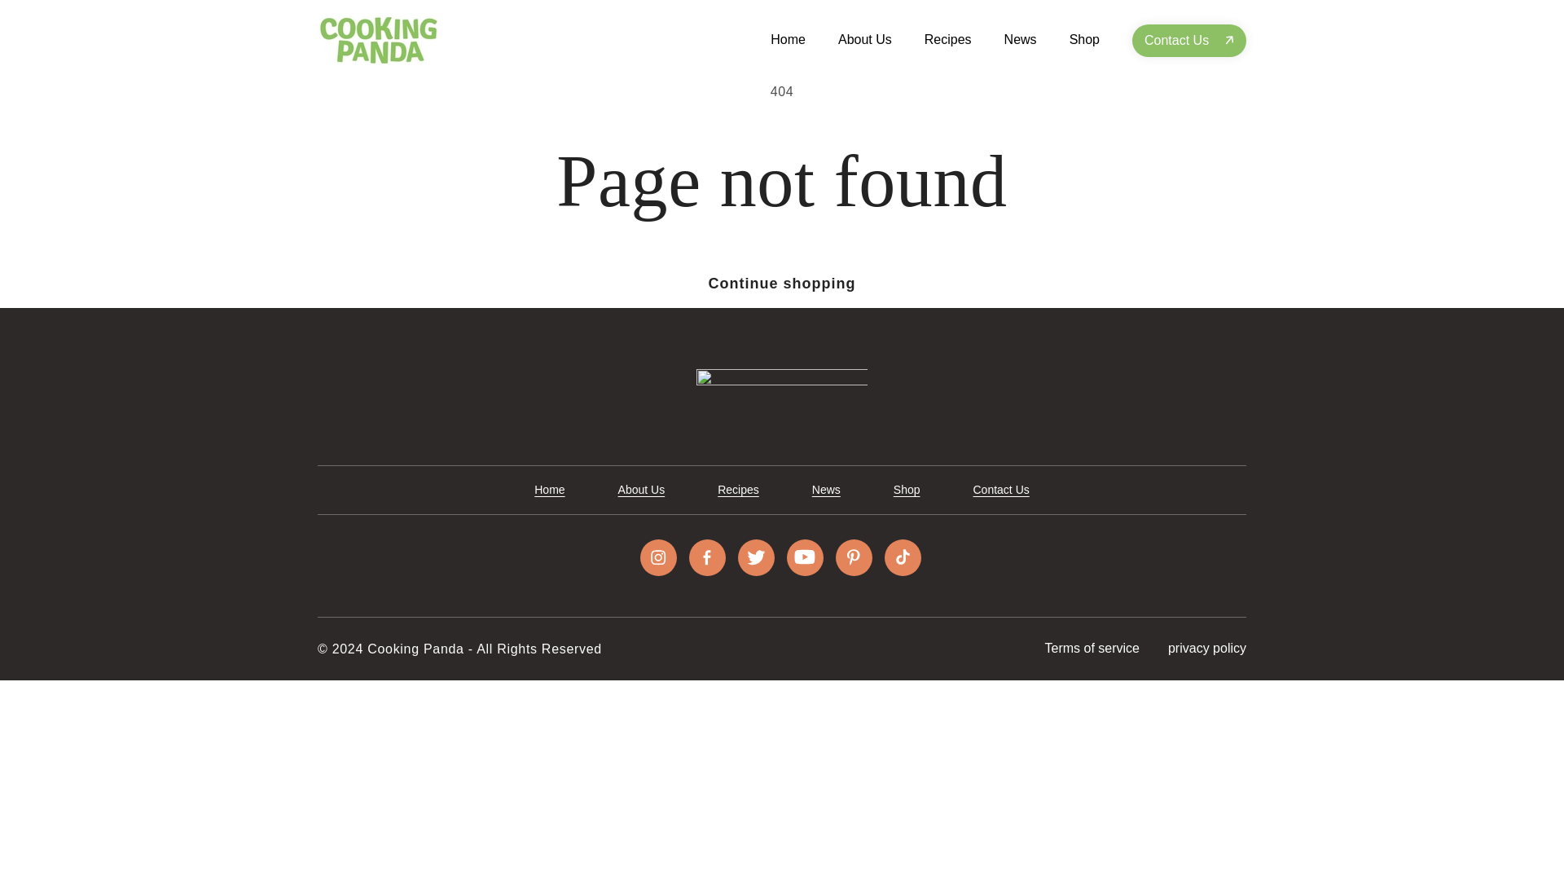  Describe the element at coordinates (549, 490) in the screenshot. I see `Home` at that location.